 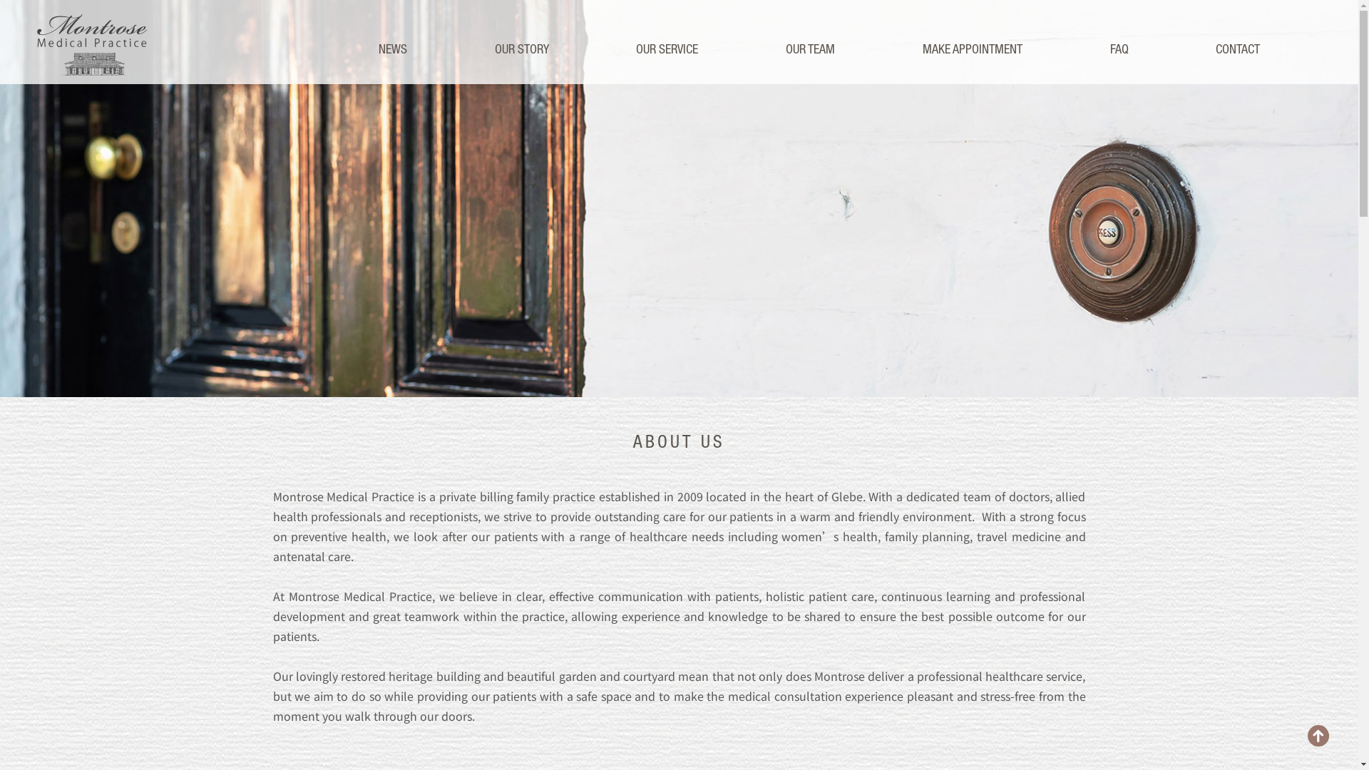 I want to click on CONTACT, so click(x=1238, y=49).